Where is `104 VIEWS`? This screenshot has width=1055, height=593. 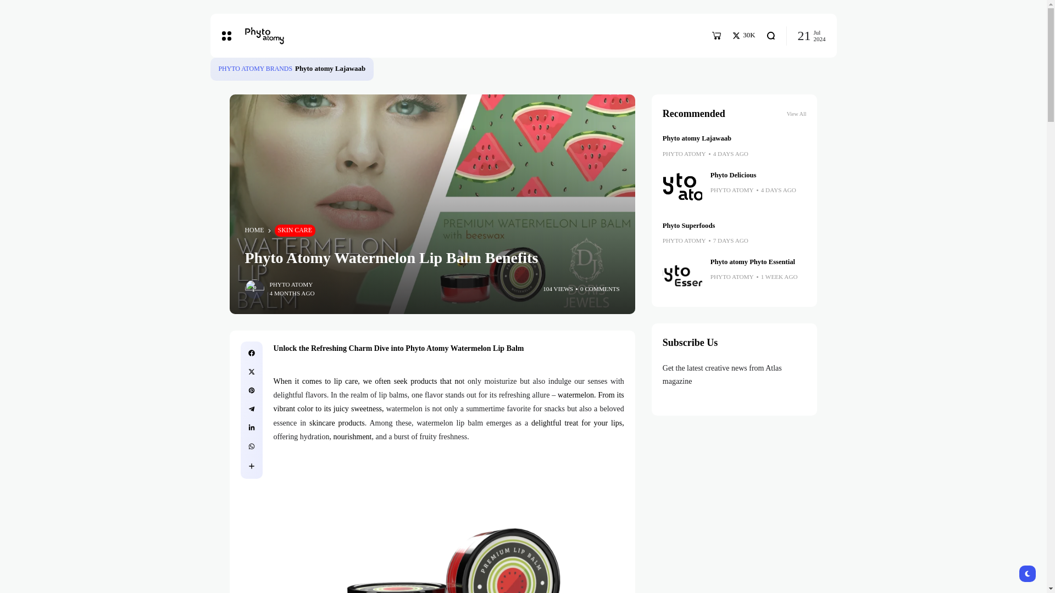
104 VIEWS is located at coordinates (558, 289).